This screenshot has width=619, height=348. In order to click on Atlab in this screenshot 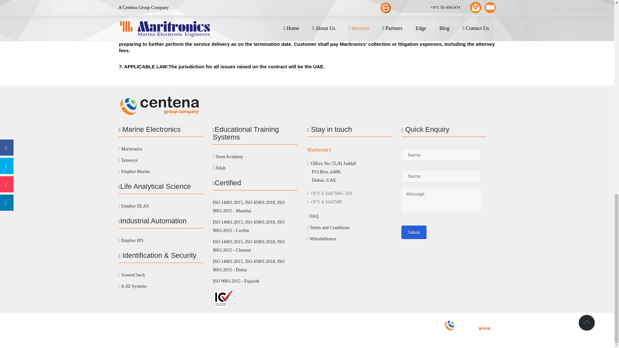, I will do `click(255, 168)`.